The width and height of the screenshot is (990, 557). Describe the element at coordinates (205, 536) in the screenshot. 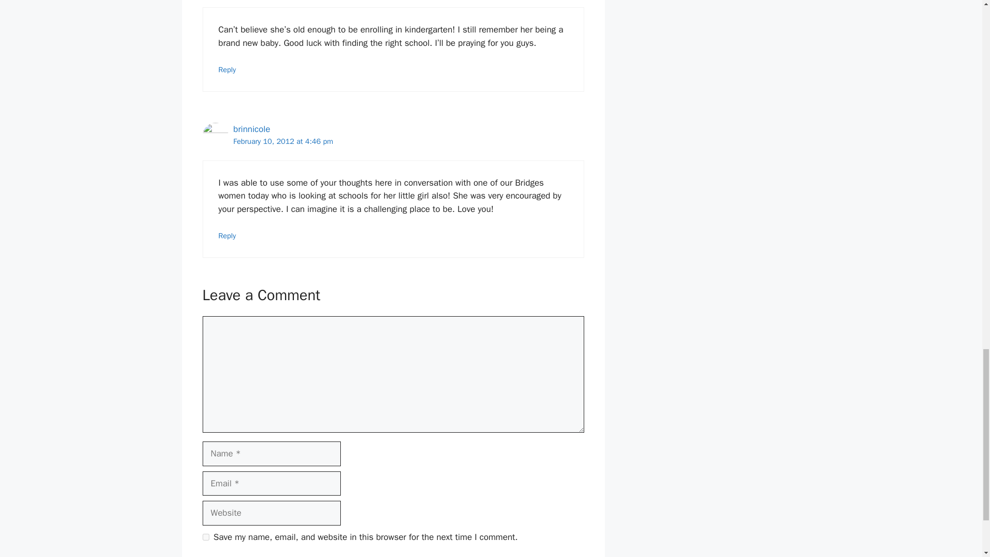

I see `yes` at that location.